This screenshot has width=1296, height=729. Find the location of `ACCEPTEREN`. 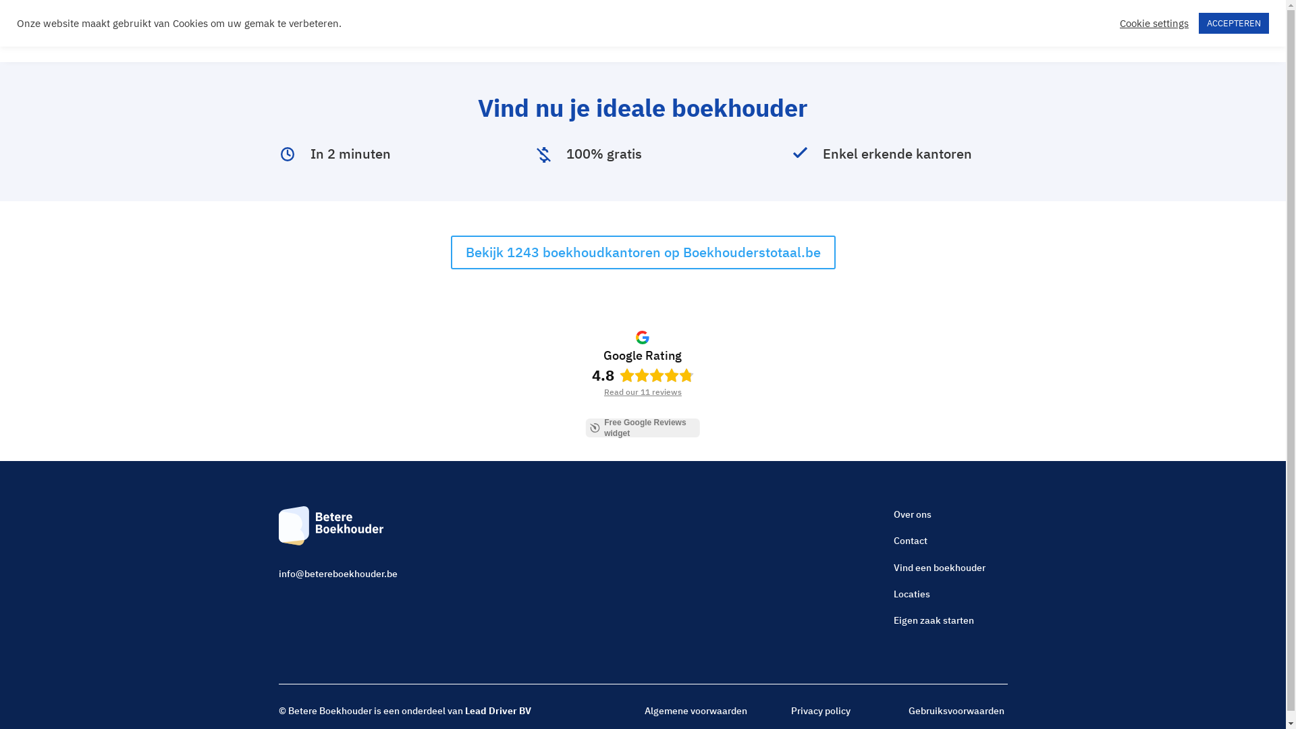

ACCEPTEREN is located at coordinates (1234, 23).